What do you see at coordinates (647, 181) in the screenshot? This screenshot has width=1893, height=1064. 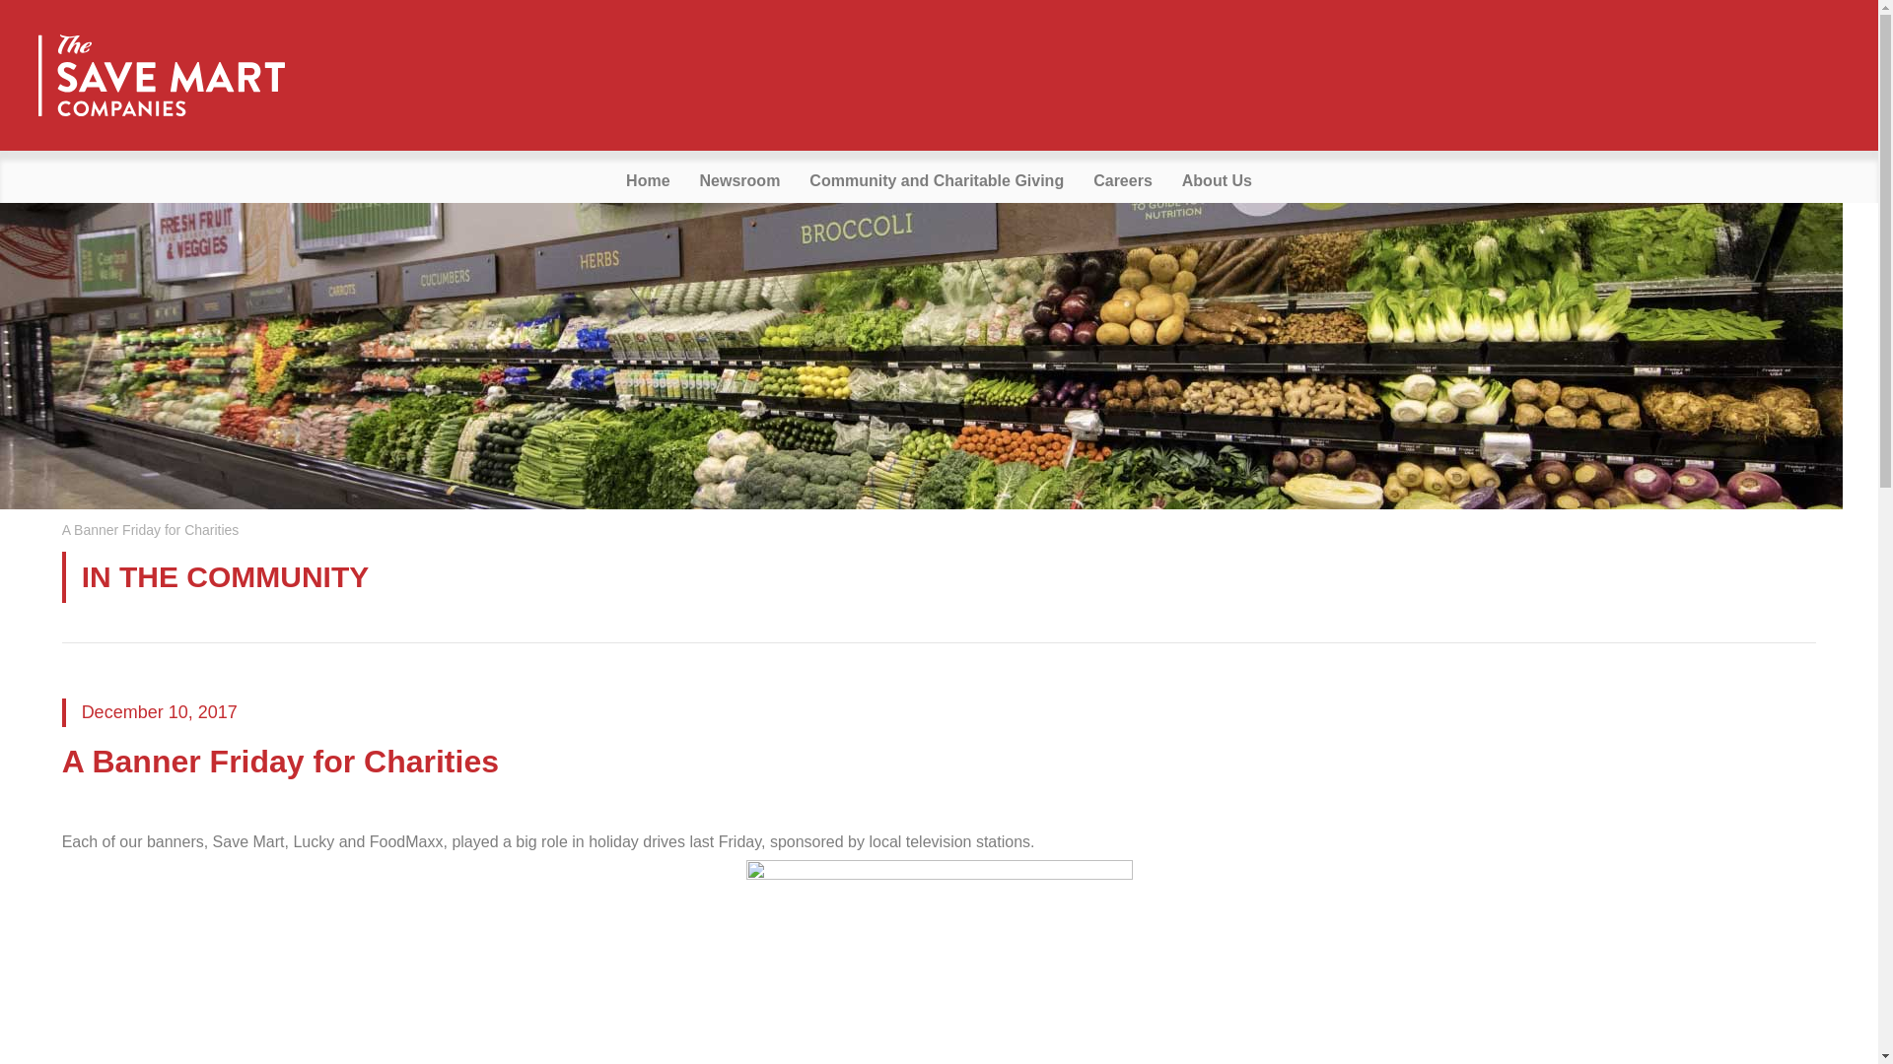 I see `Home` at bounding box center [647, 181].